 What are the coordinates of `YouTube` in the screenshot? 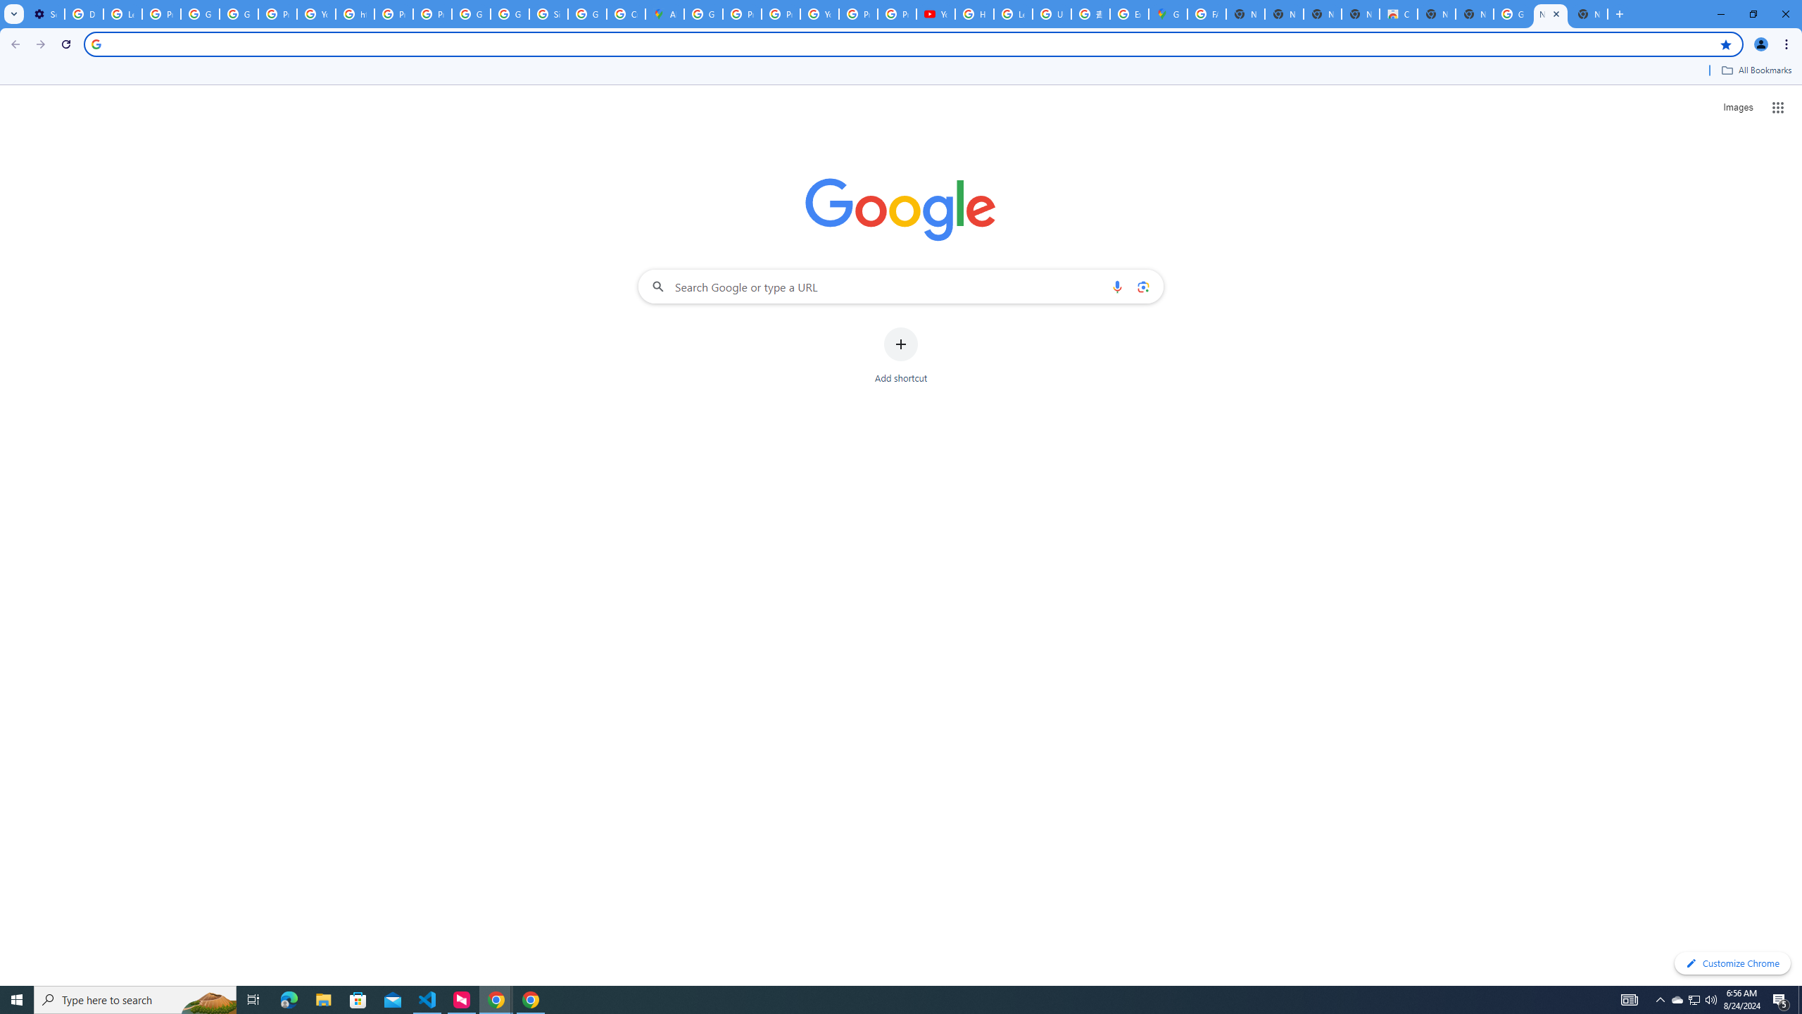 It's located at (316, 14).